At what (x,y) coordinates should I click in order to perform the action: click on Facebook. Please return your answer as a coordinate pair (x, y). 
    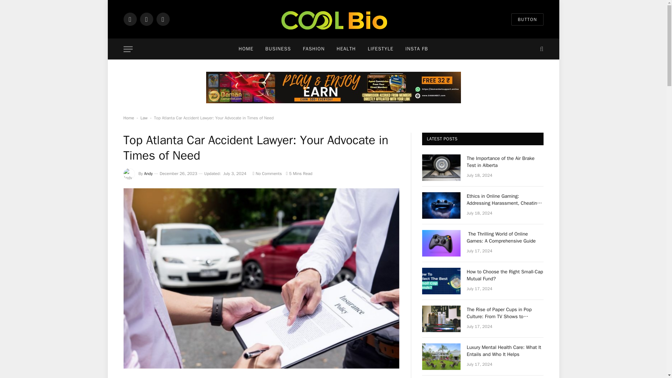
    Looking at the image, I should click on (129, 19).